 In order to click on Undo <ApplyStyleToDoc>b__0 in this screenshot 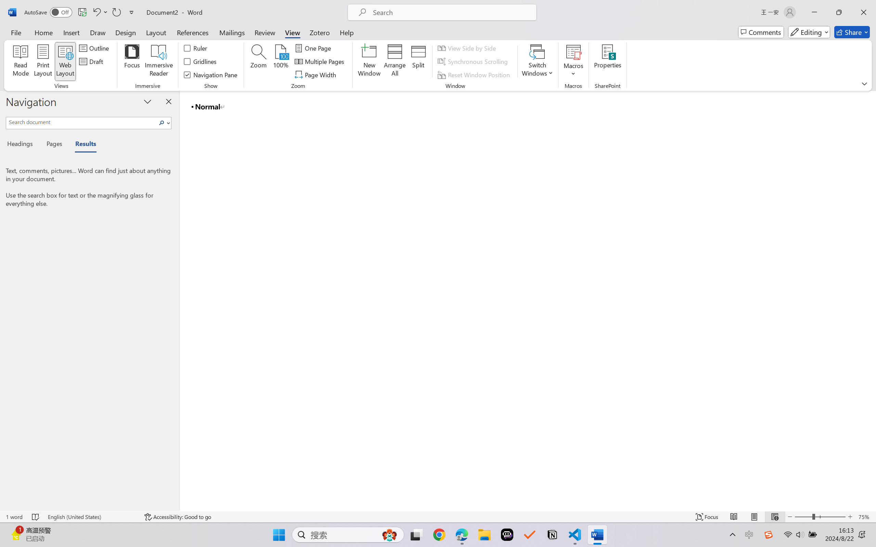, I will do `click(100, 12)`.